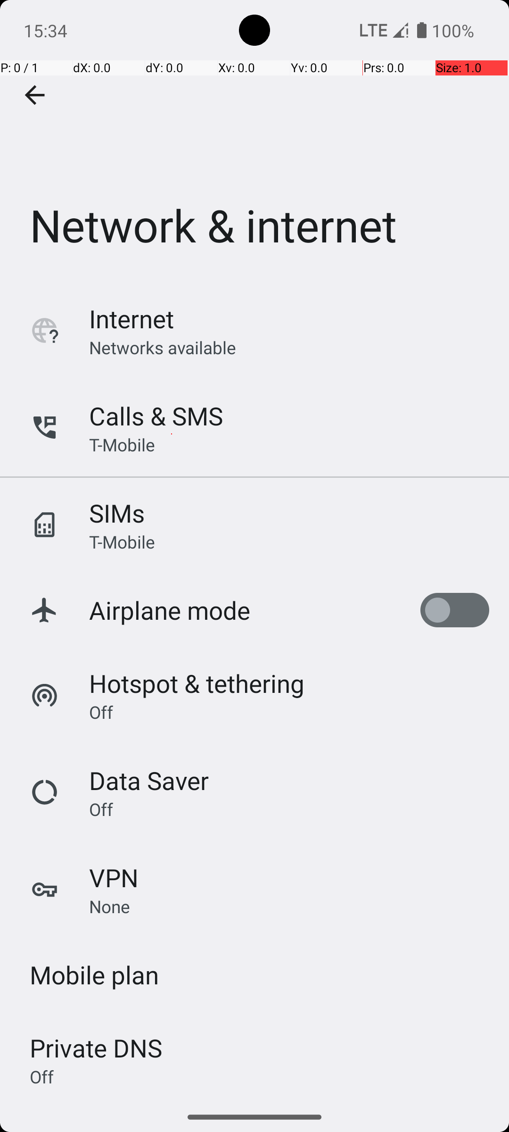  Describe the element at coordinates (170, 610) in the screenshot. I see `Airplane mode` at that location.